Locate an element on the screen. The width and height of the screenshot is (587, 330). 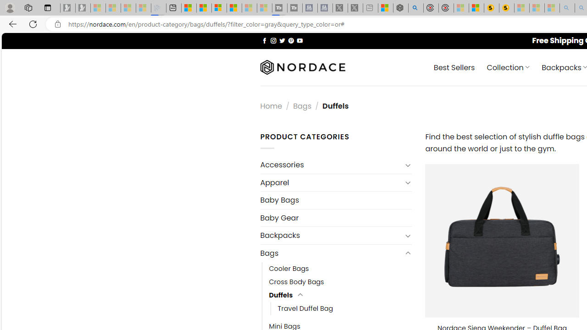
Travel Duffel Bag is located at coordinates (305, 308).